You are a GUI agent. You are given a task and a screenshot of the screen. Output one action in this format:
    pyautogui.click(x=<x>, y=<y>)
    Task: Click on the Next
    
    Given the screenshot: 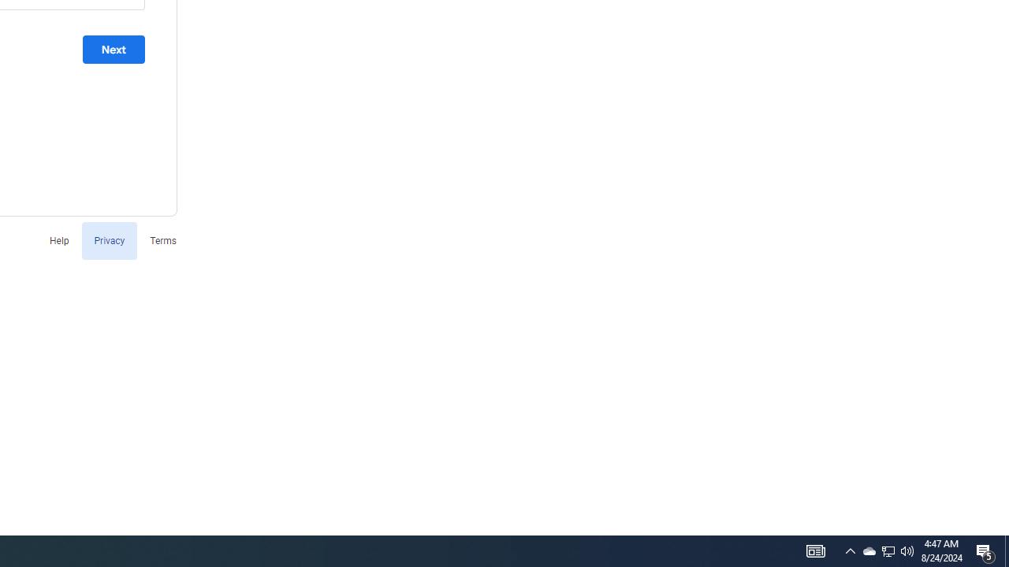 What is the action you would take?
    pyautogui.click(x=114, y=50)
    